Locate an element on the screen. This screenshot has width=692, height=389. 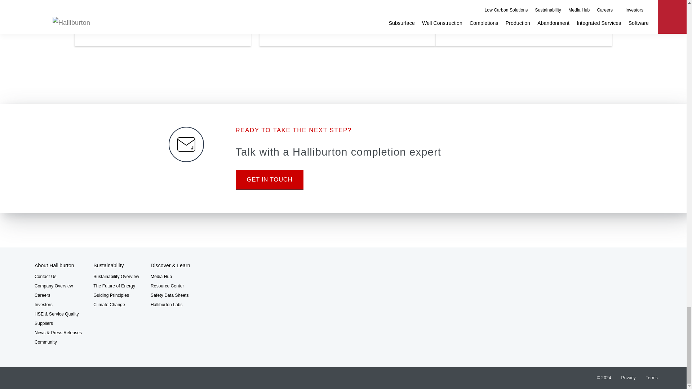
Sand Control is located at coordinates (524, 30).